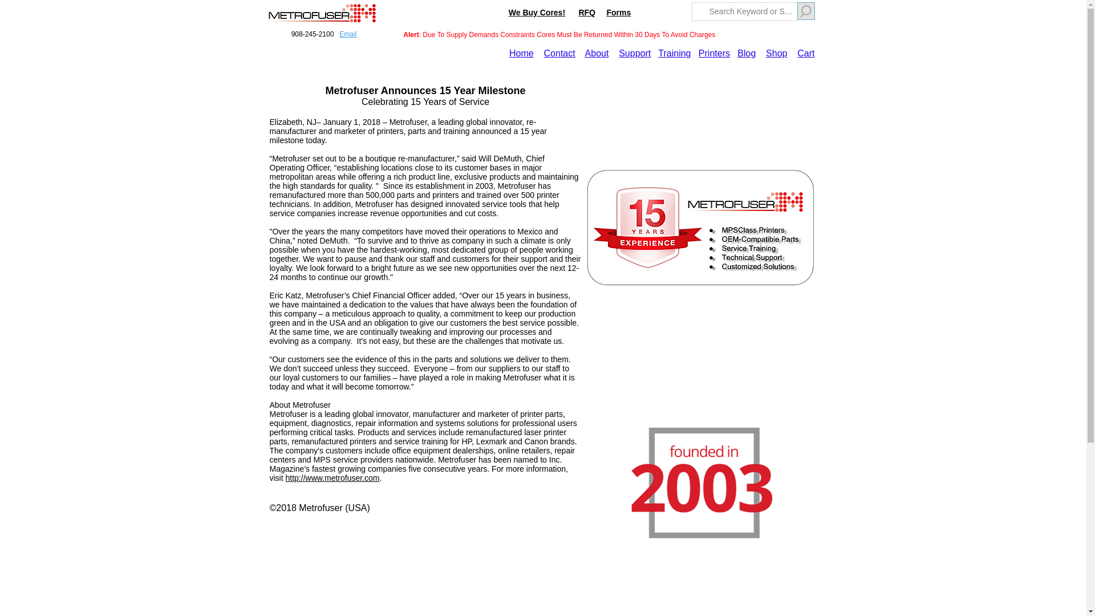 This screenshot has width=1095, height=616. What do you see at coordinates (537, 13) in the screenshot?
I see `We Buy Cores!` at bounding box center [537, 13].